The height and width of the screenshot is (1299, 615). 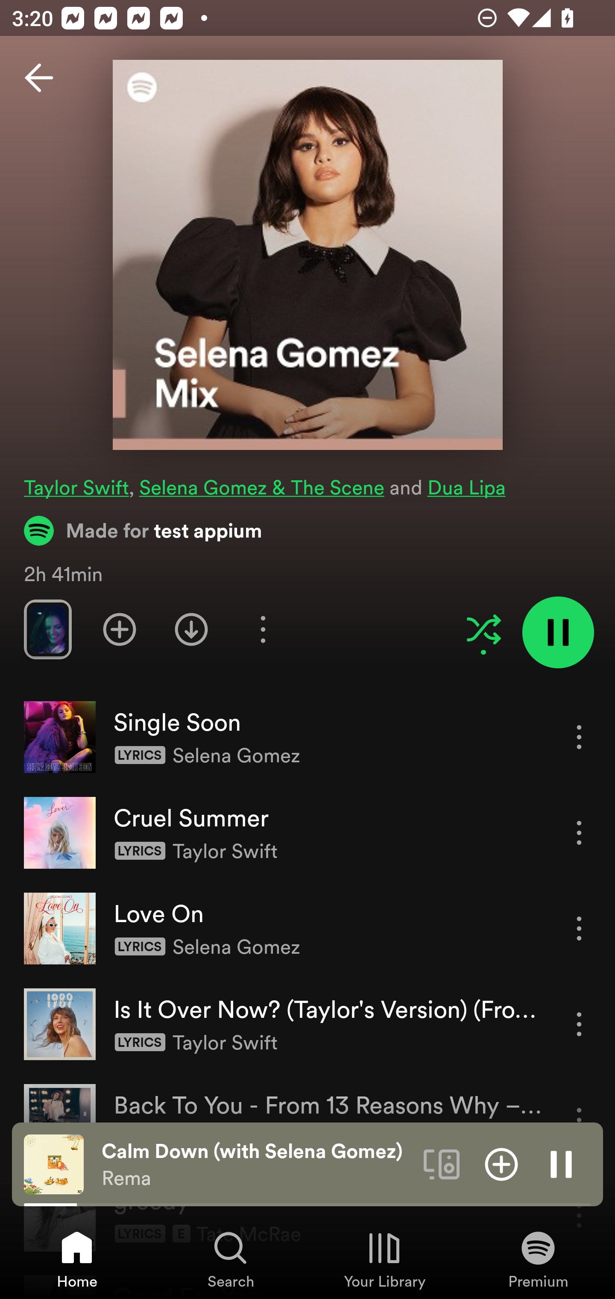 What do you see at coordinates (231, 1259) in the screenshot?
I see `Search, Tab 2 of 4 Search Search` at bounding box center [231, 1259].